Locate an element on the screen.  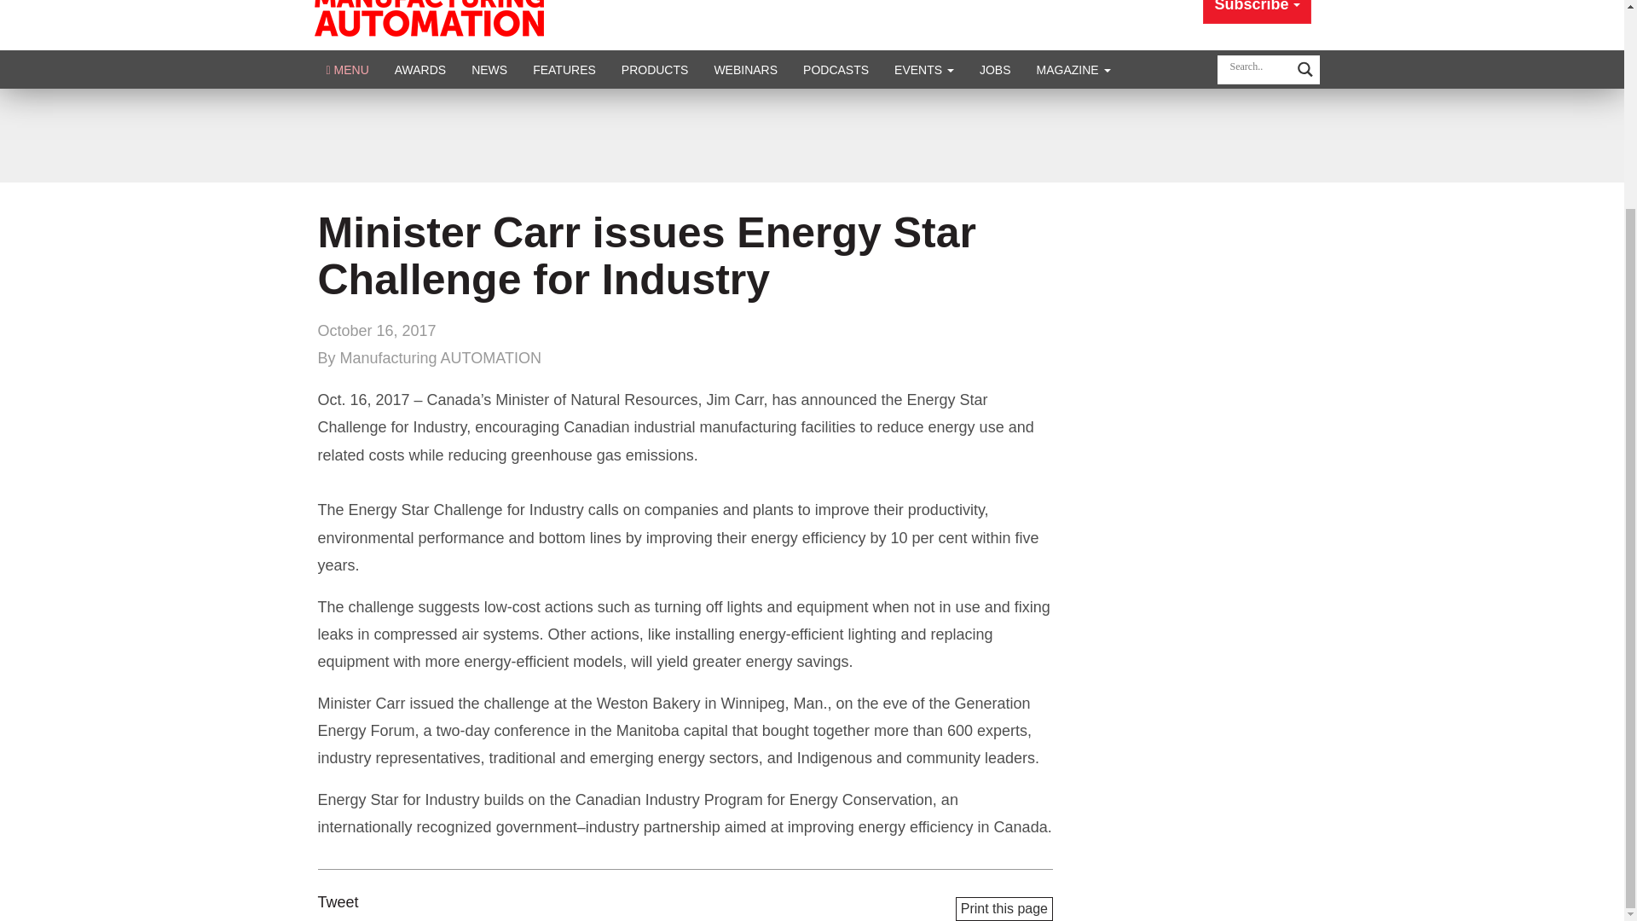
FEATURES is located at coordinates (564, 69).